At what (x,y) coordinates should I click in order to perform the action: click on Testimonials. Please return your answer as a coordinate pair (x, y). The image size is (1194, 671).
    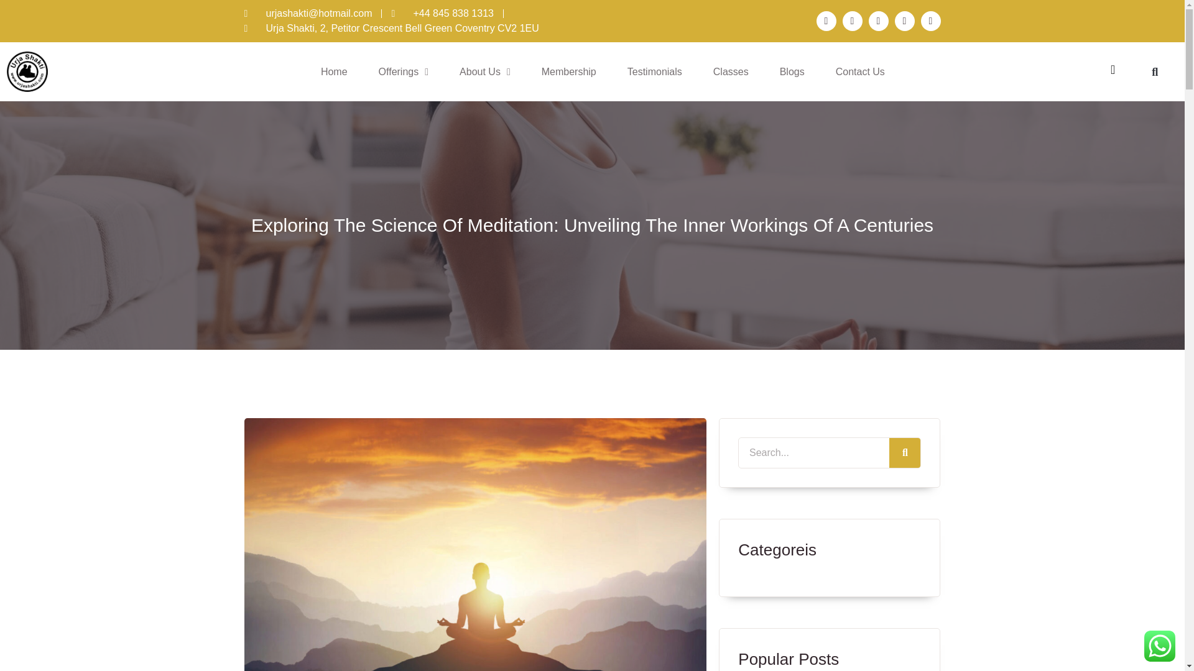
    Looking at the image, I should click on (654, 72).